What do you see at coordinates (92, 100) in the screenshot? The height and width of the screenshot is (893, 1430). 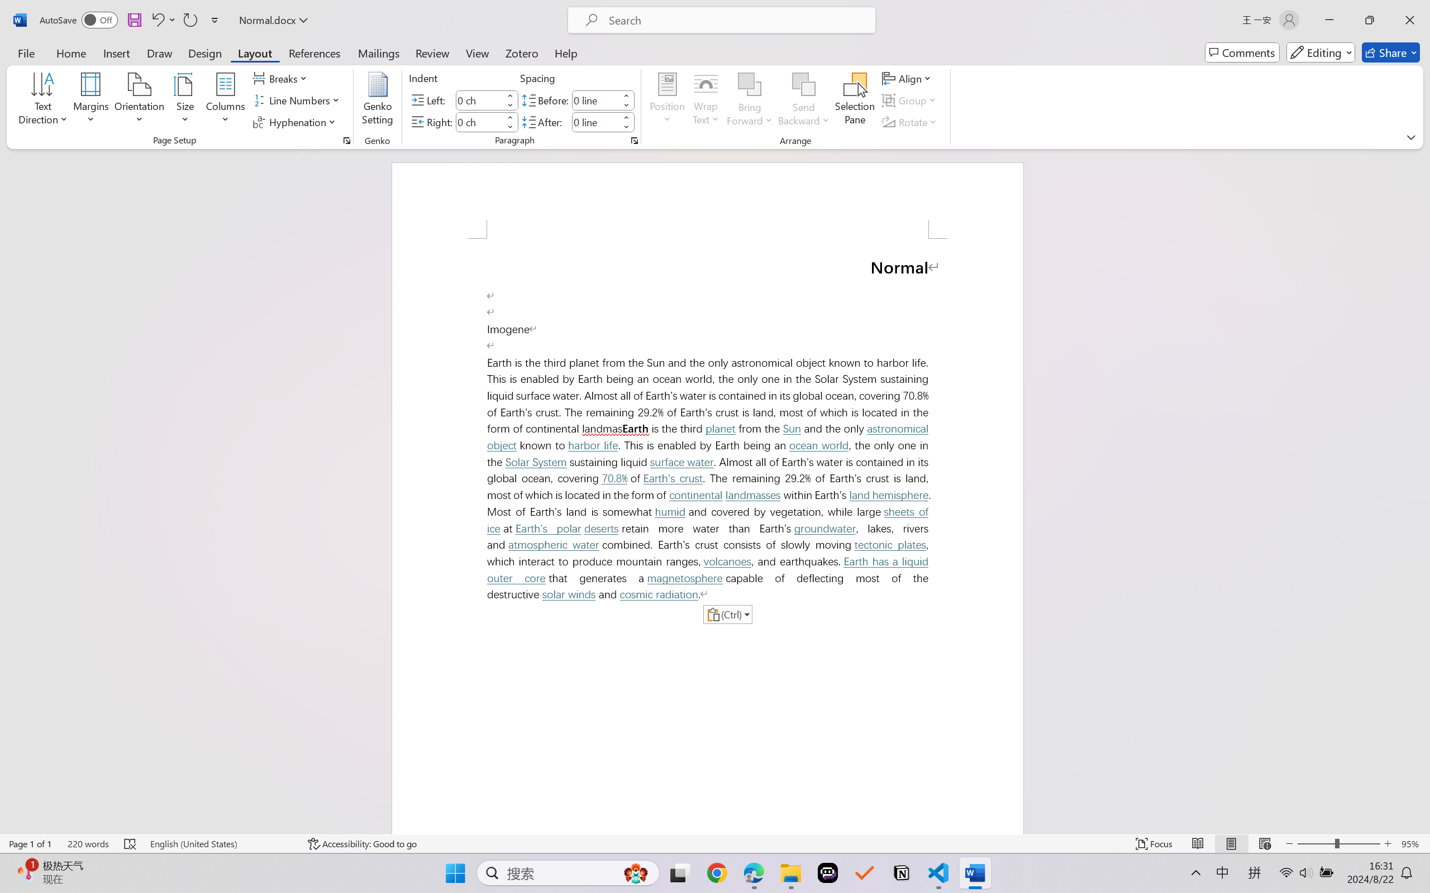 I see `Margins` at bounding box center [92, 100].